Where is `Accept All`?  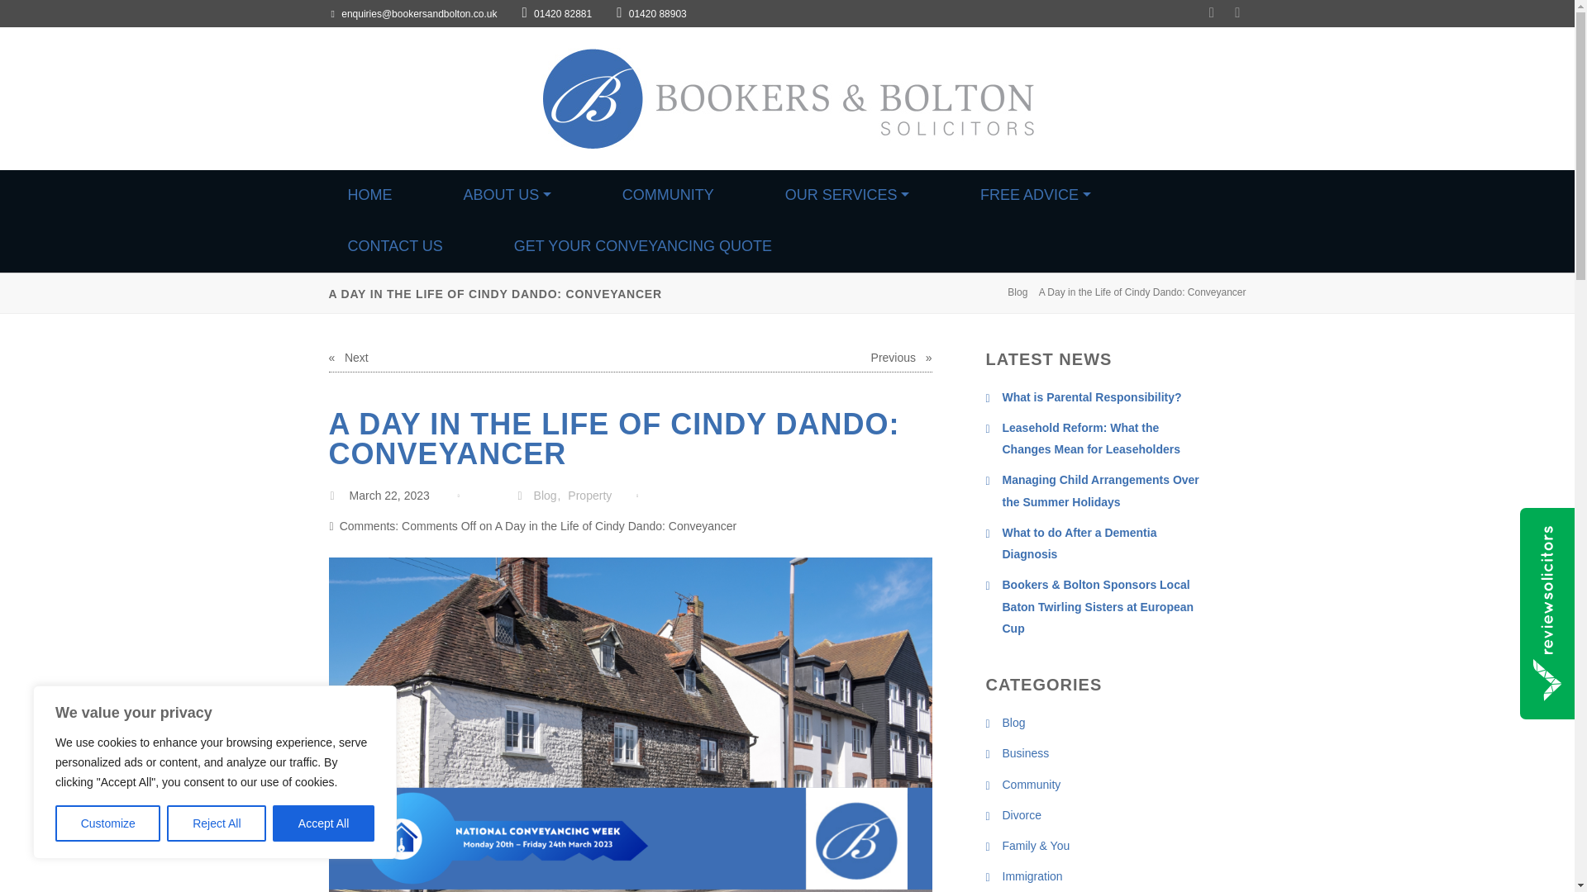
Accept All is located at coordinates (324, 823).